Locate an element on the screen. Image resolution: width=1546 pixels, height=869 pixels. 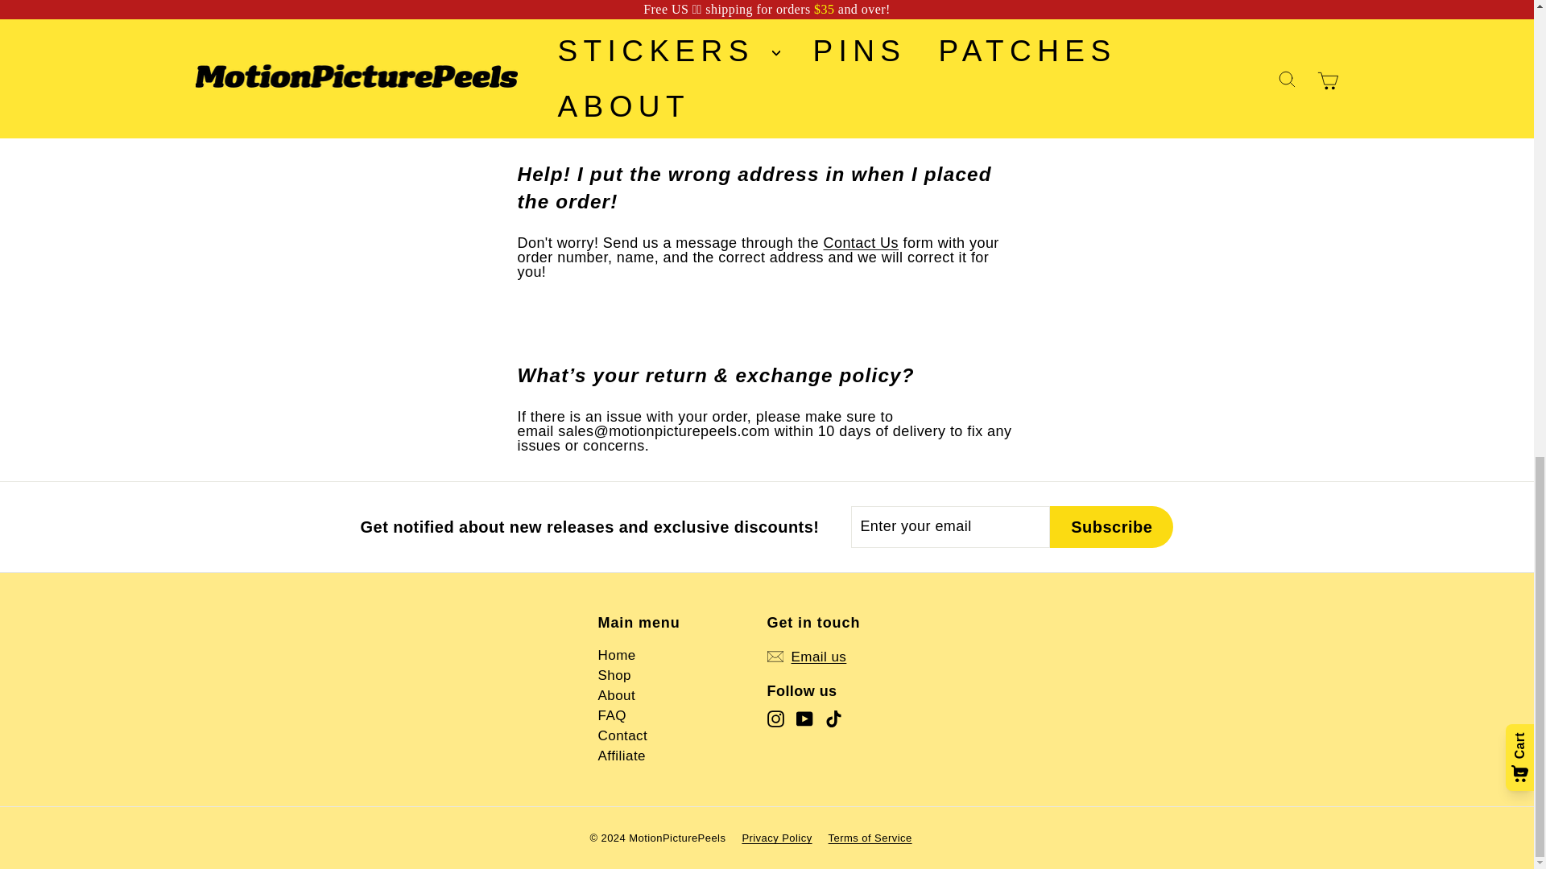
FAQ is located at coordinates (611, 715).